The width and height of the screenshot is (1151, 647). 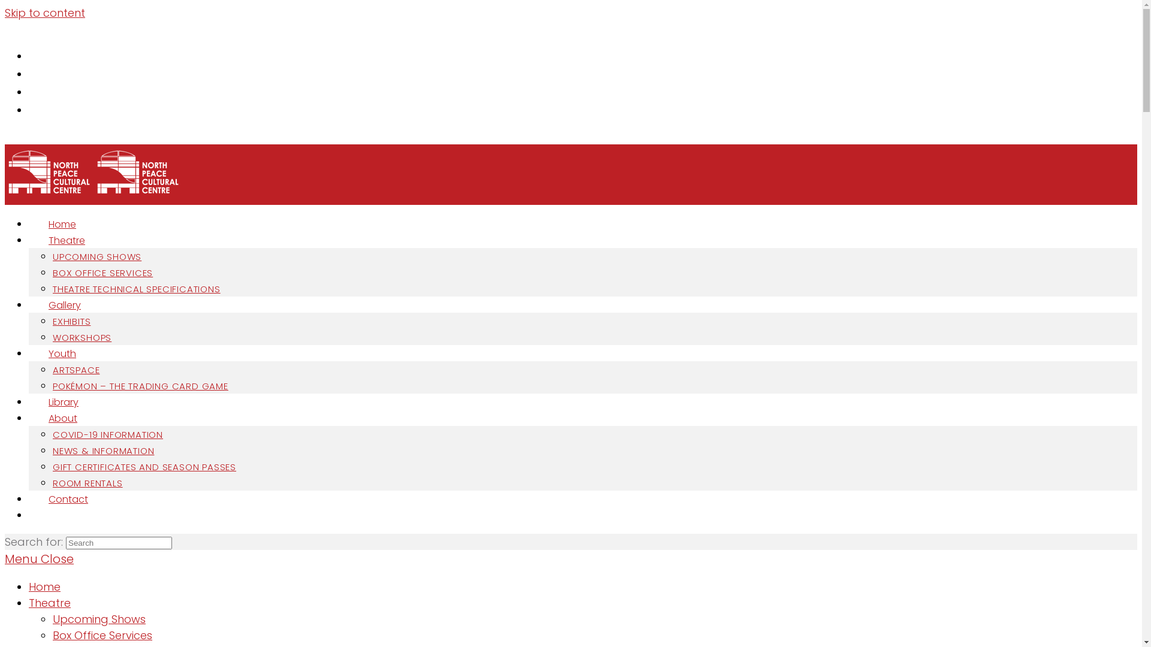 What do you see at coordinates (61, 306) in the screenshot?
I see `Gallery` at bounding box center [61, 306].